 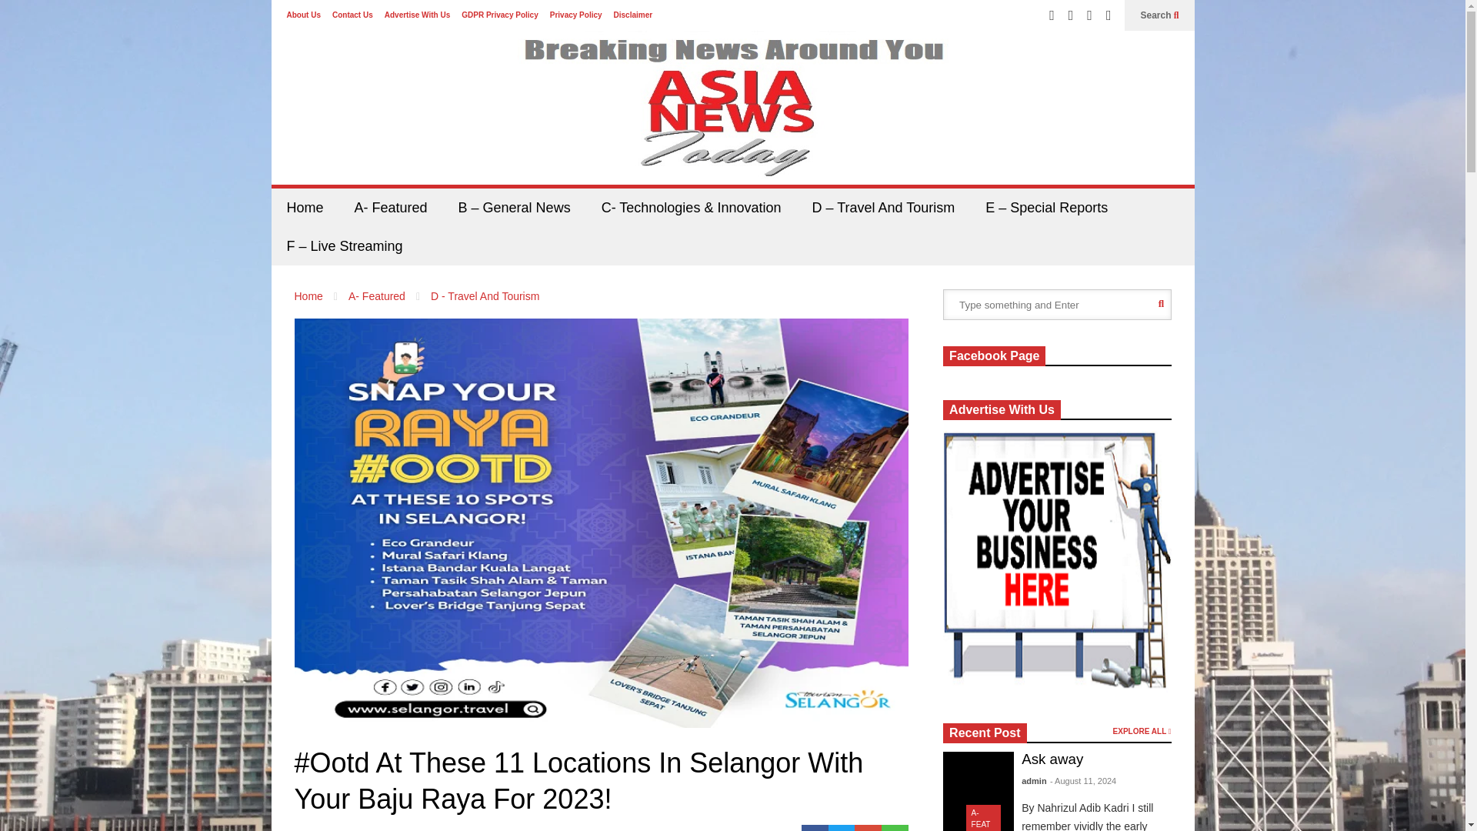 I want to click on A- Featured, so click(x=377, y=295).